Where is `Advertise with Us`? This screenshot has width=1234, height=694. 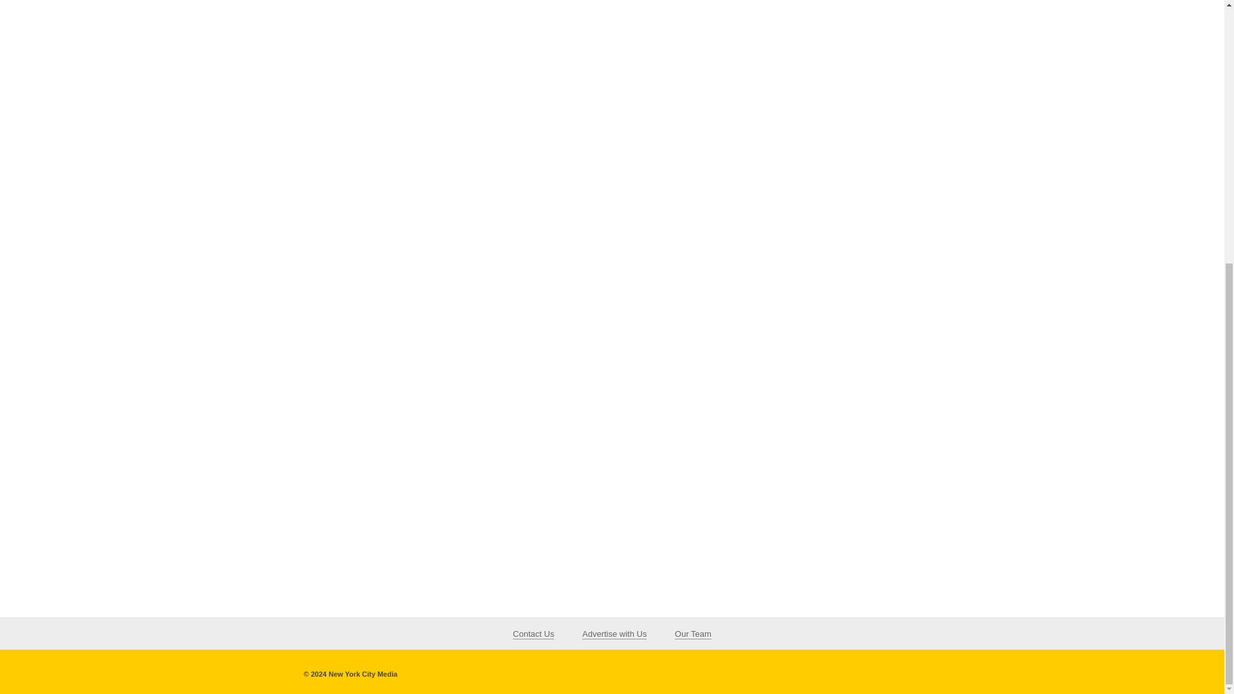
Advertise with Us is located at coordinates (614, 634).